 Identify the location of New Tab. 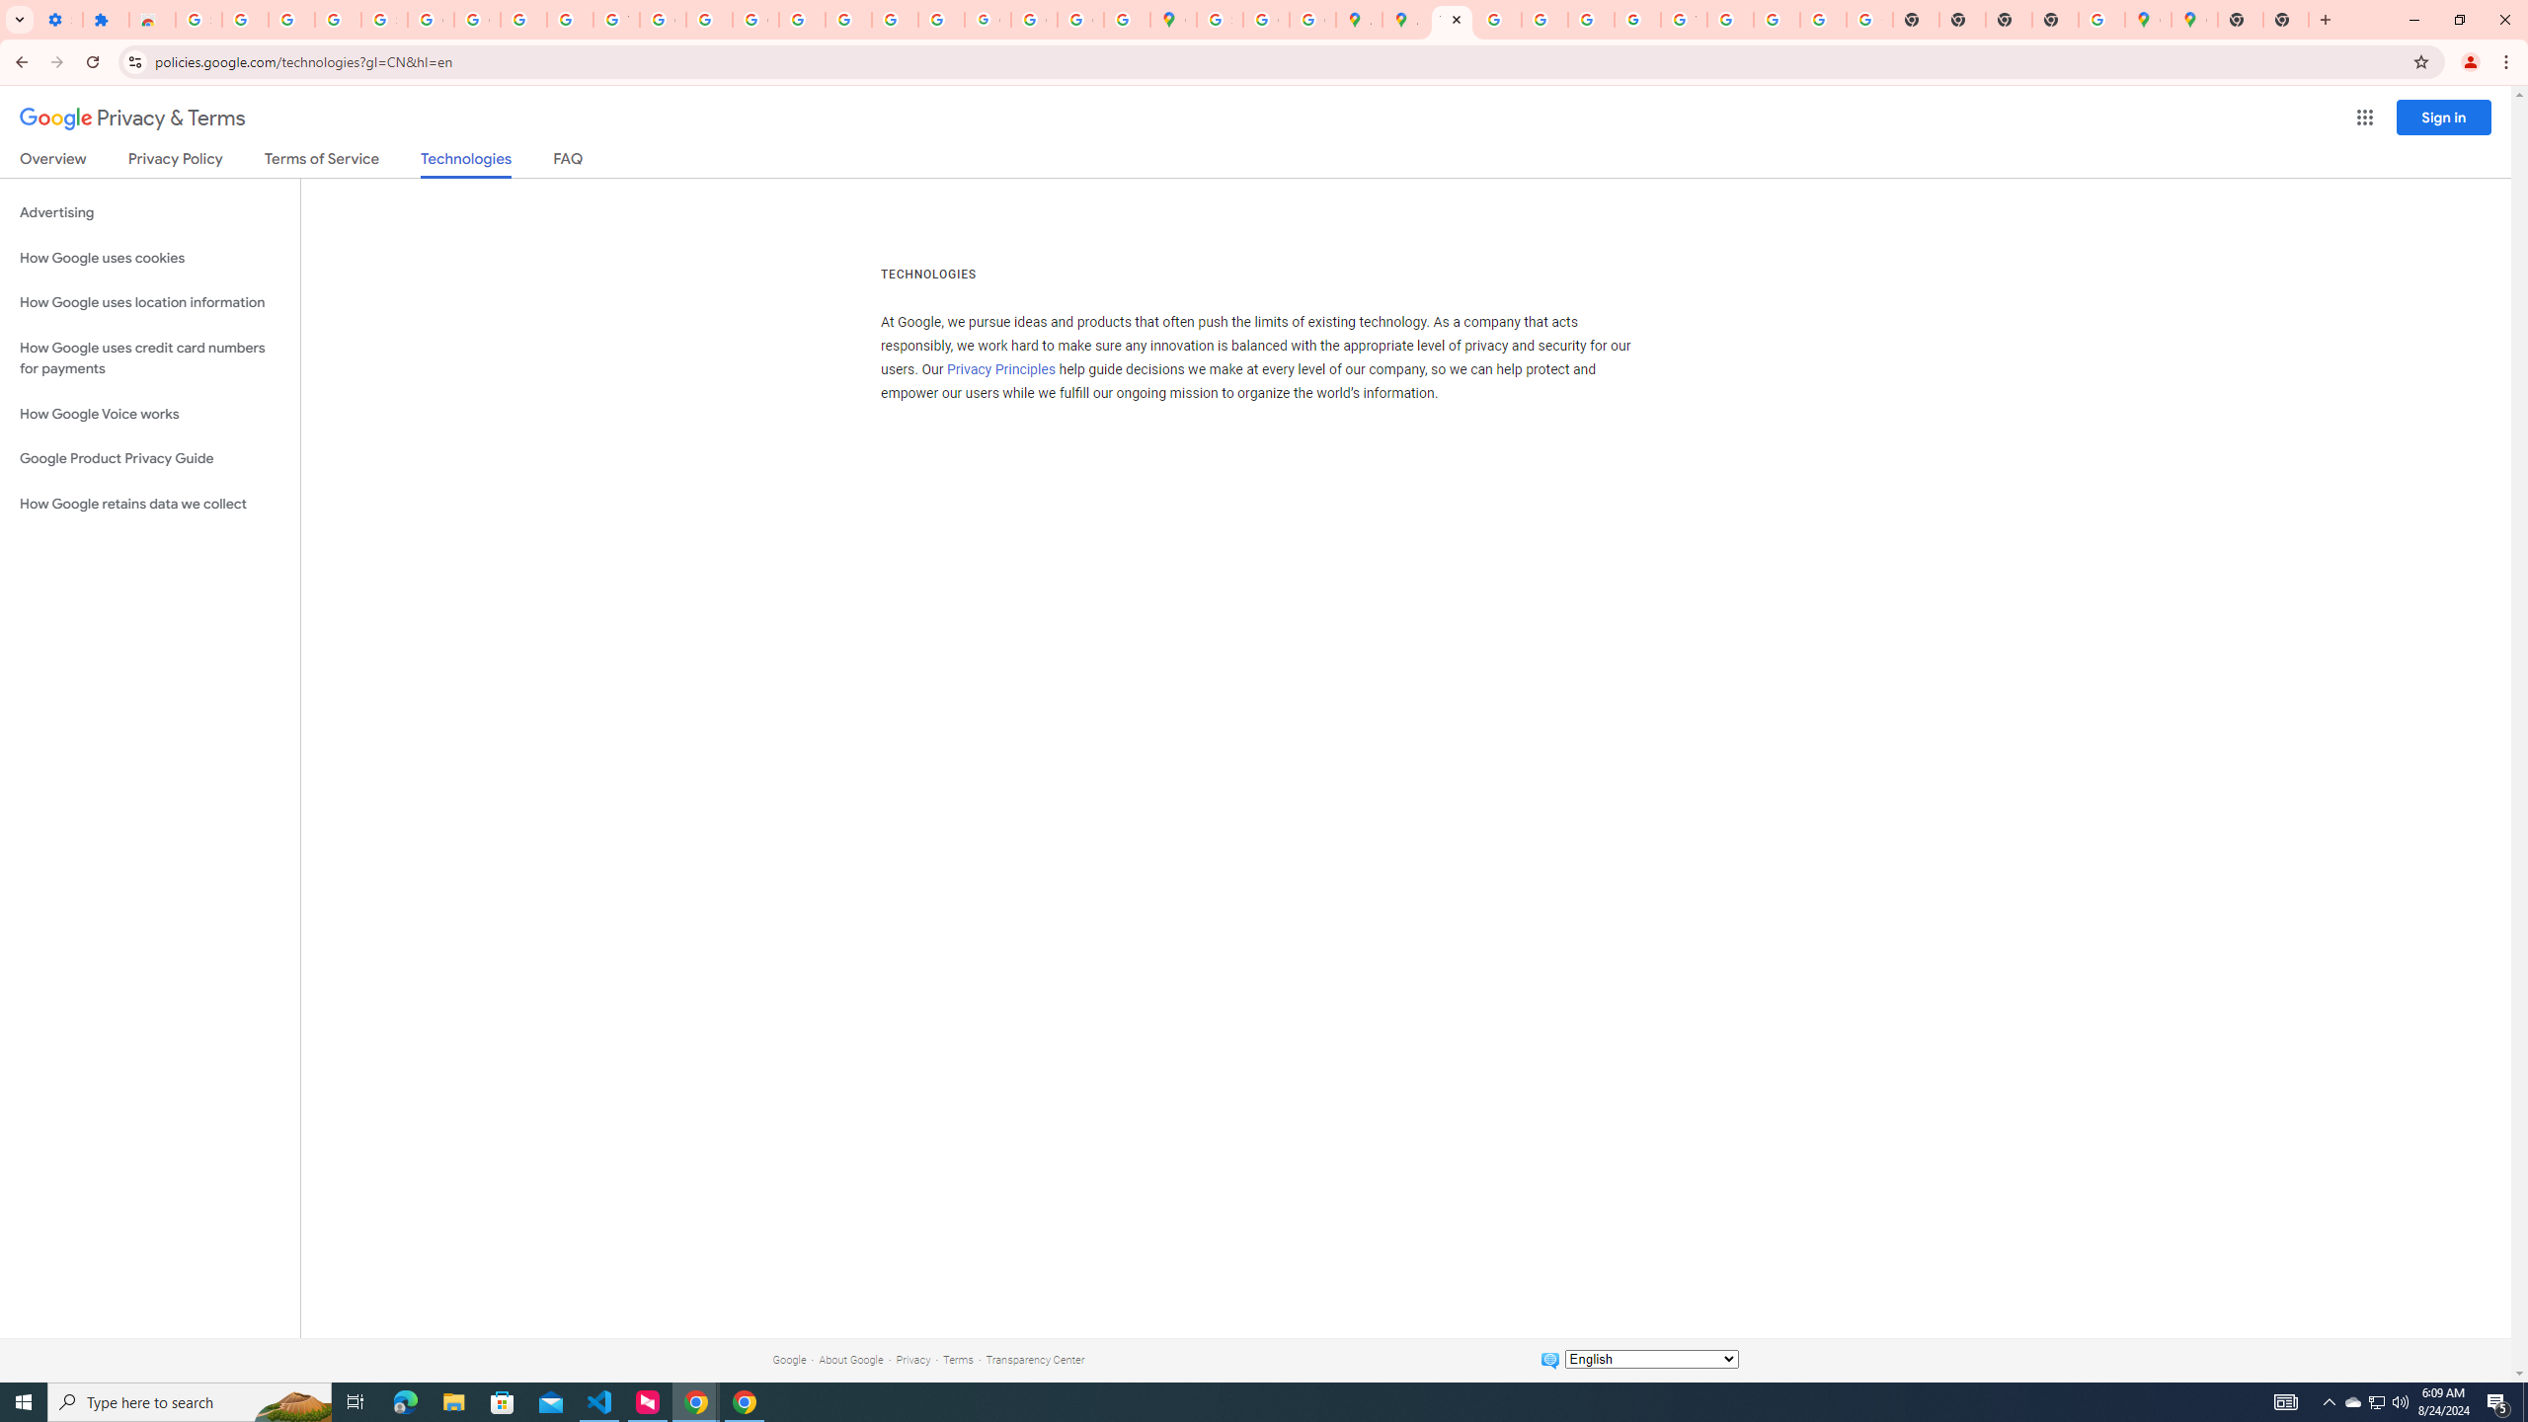
(2286, 20).